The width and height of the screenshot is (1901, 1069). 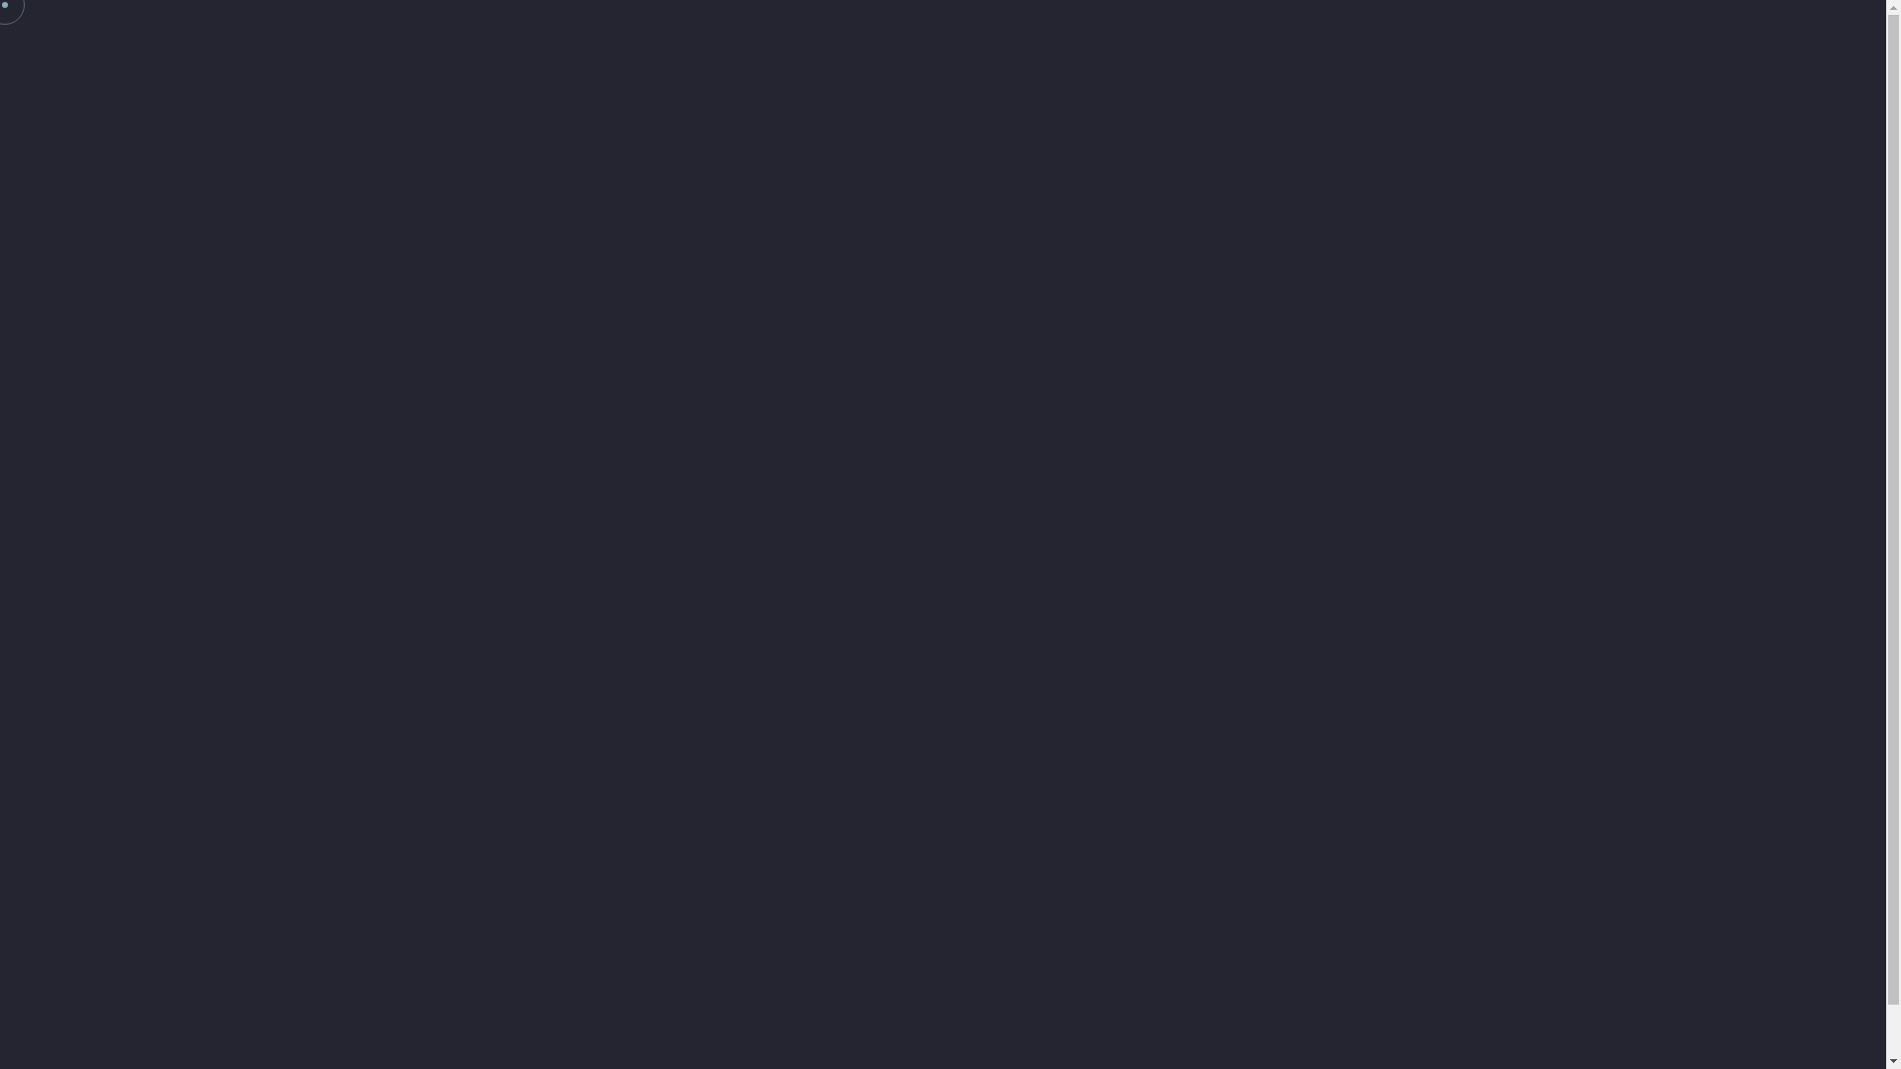 What do you see at coordinates (1099, 38) in the screenshot?
I see `Home` at bounding box center [1099, 38].